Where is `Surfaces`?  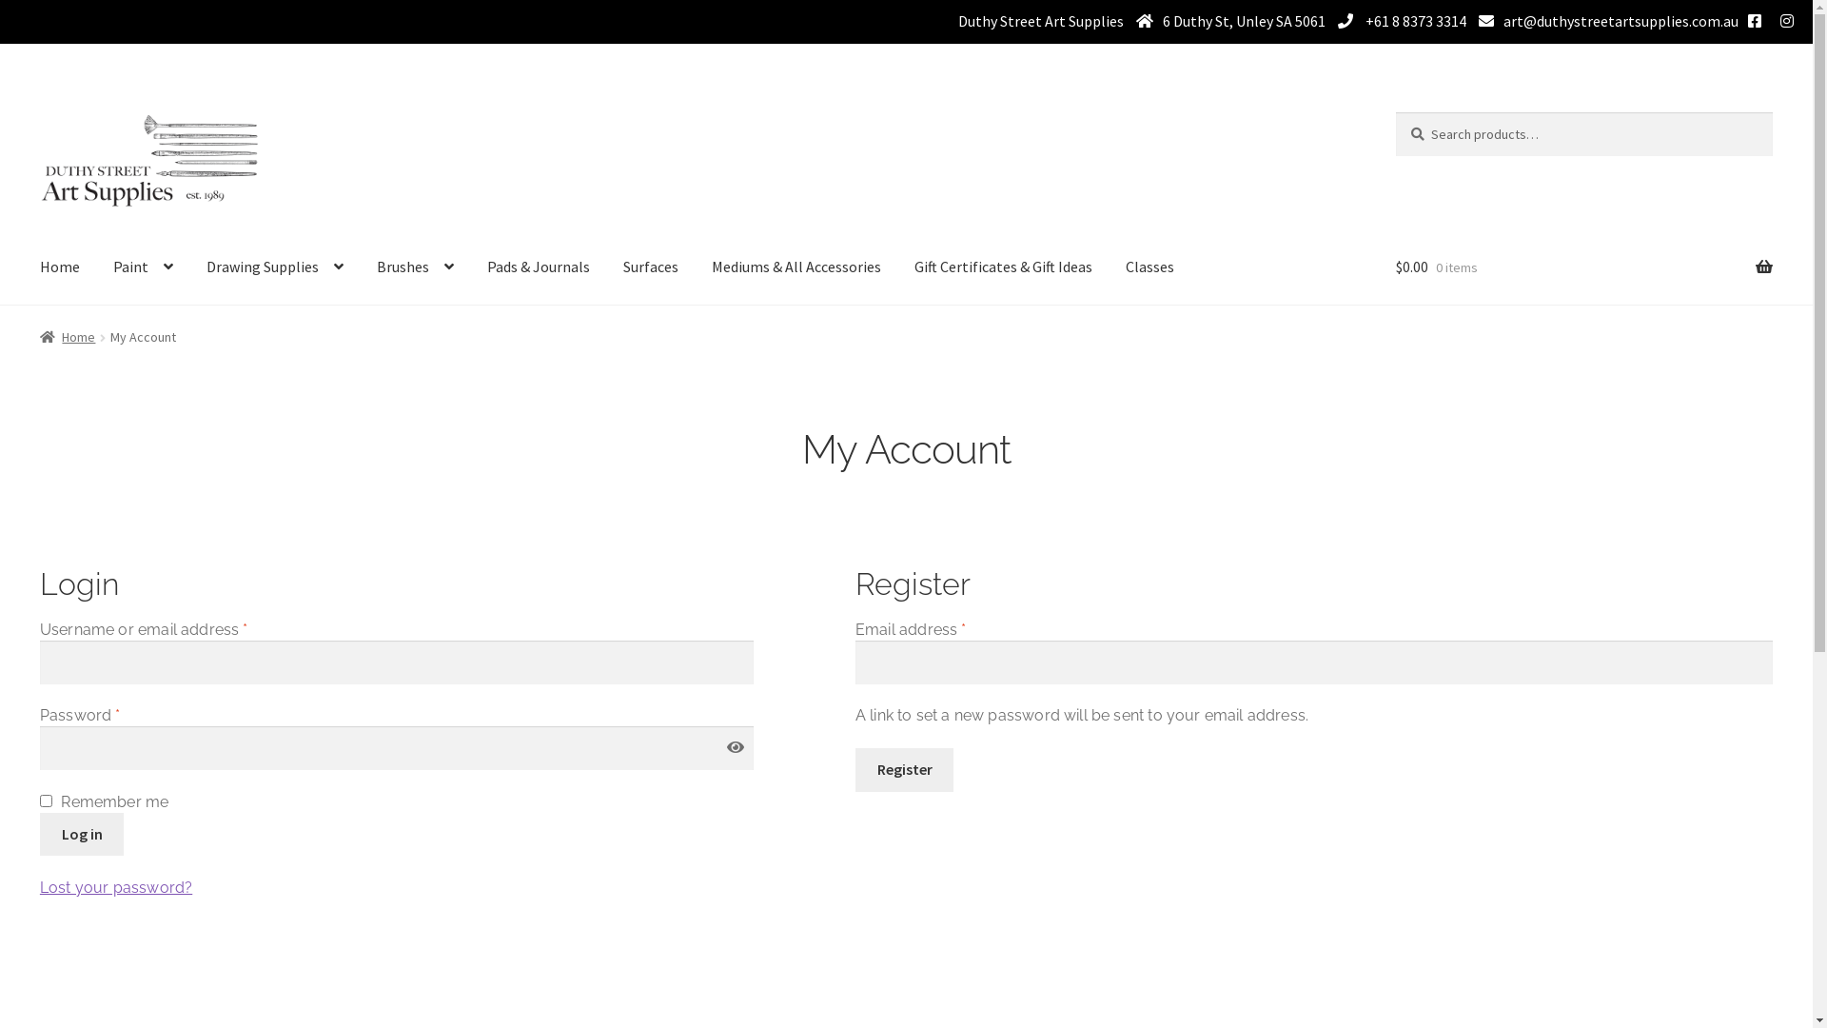 Surfaces is located at coordinates (651, 267).